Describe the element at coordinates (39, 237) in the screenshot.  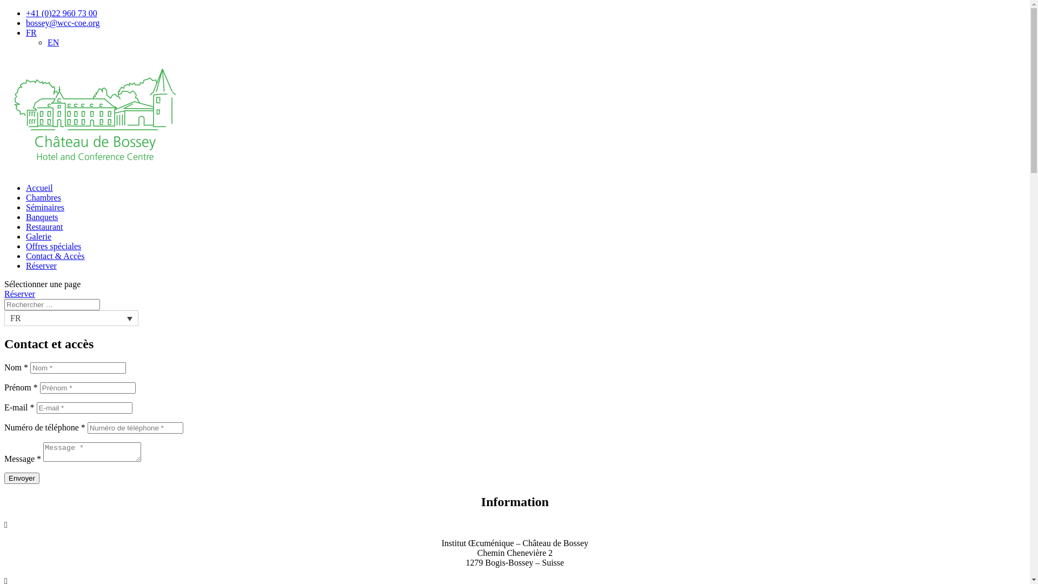
I see `Galerie` at that location.